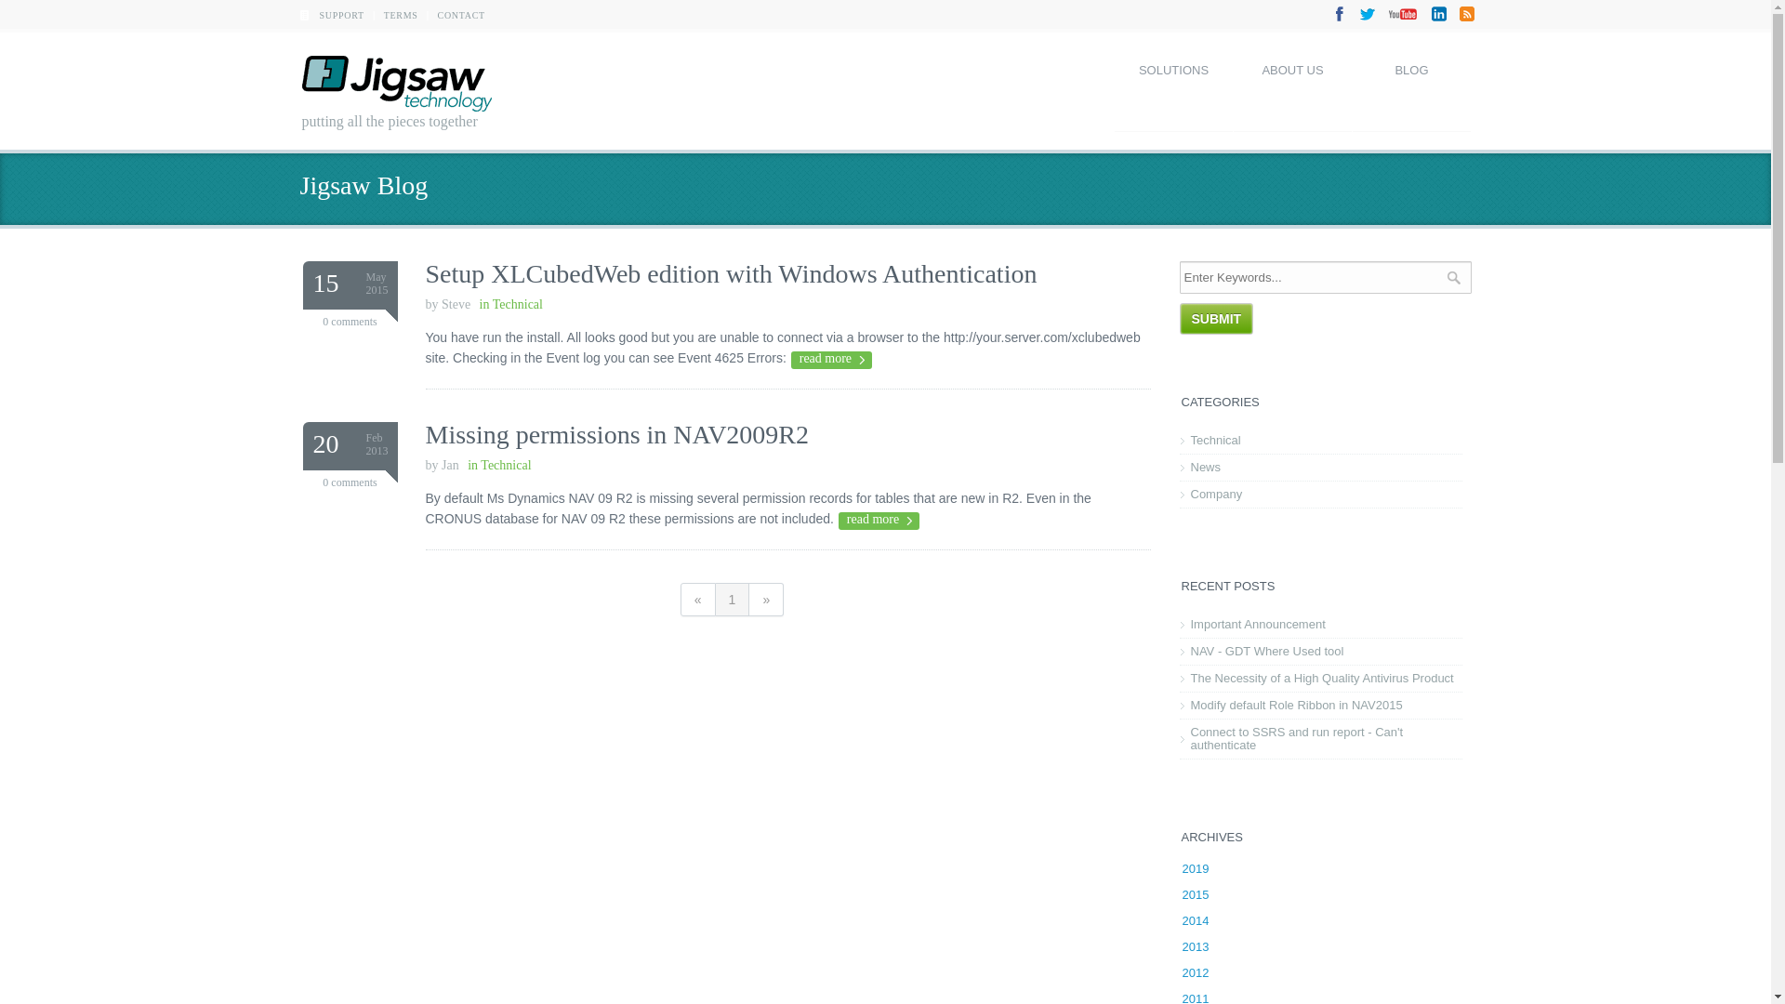  Describe the element at coordinates (1196, 868) in the screenshot. I see `2019` at that location.